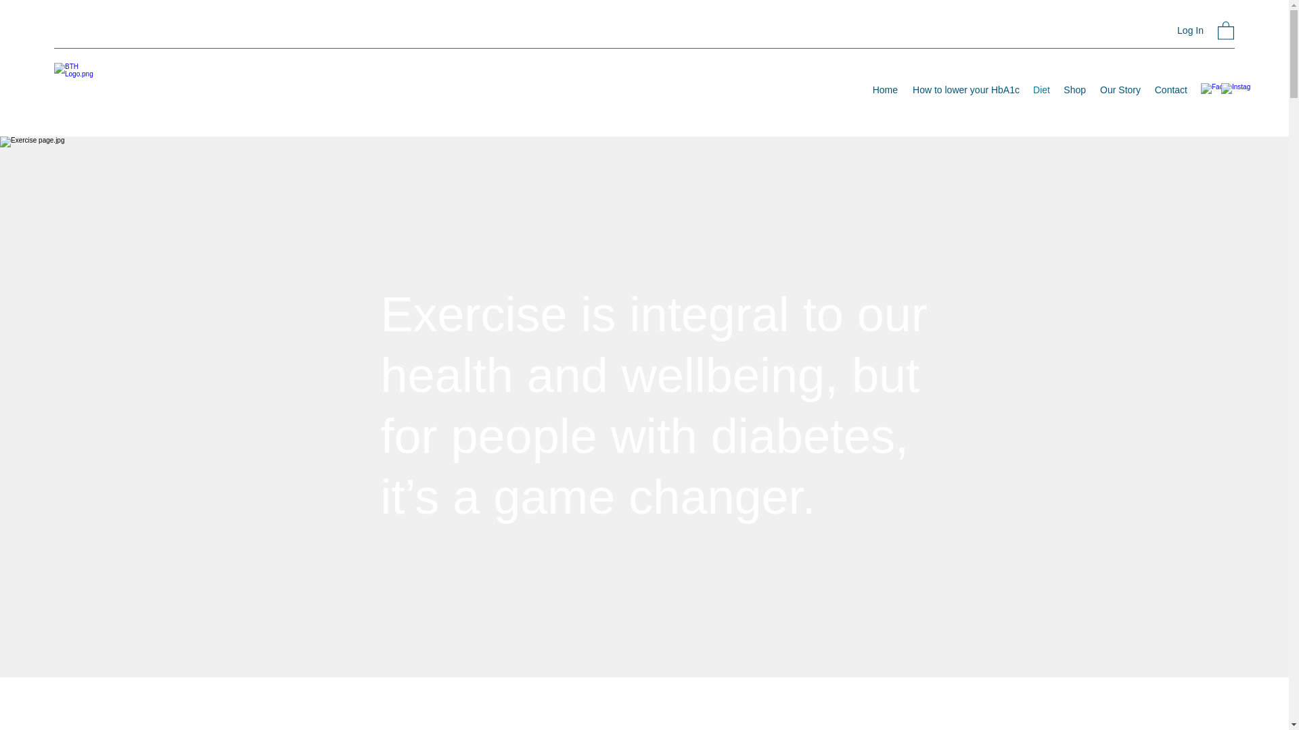 The width and height of the screenshot is (1299, 730). Describe the element at coordinates (1170, 89) in the screenshot. I see `Contact` at that location.